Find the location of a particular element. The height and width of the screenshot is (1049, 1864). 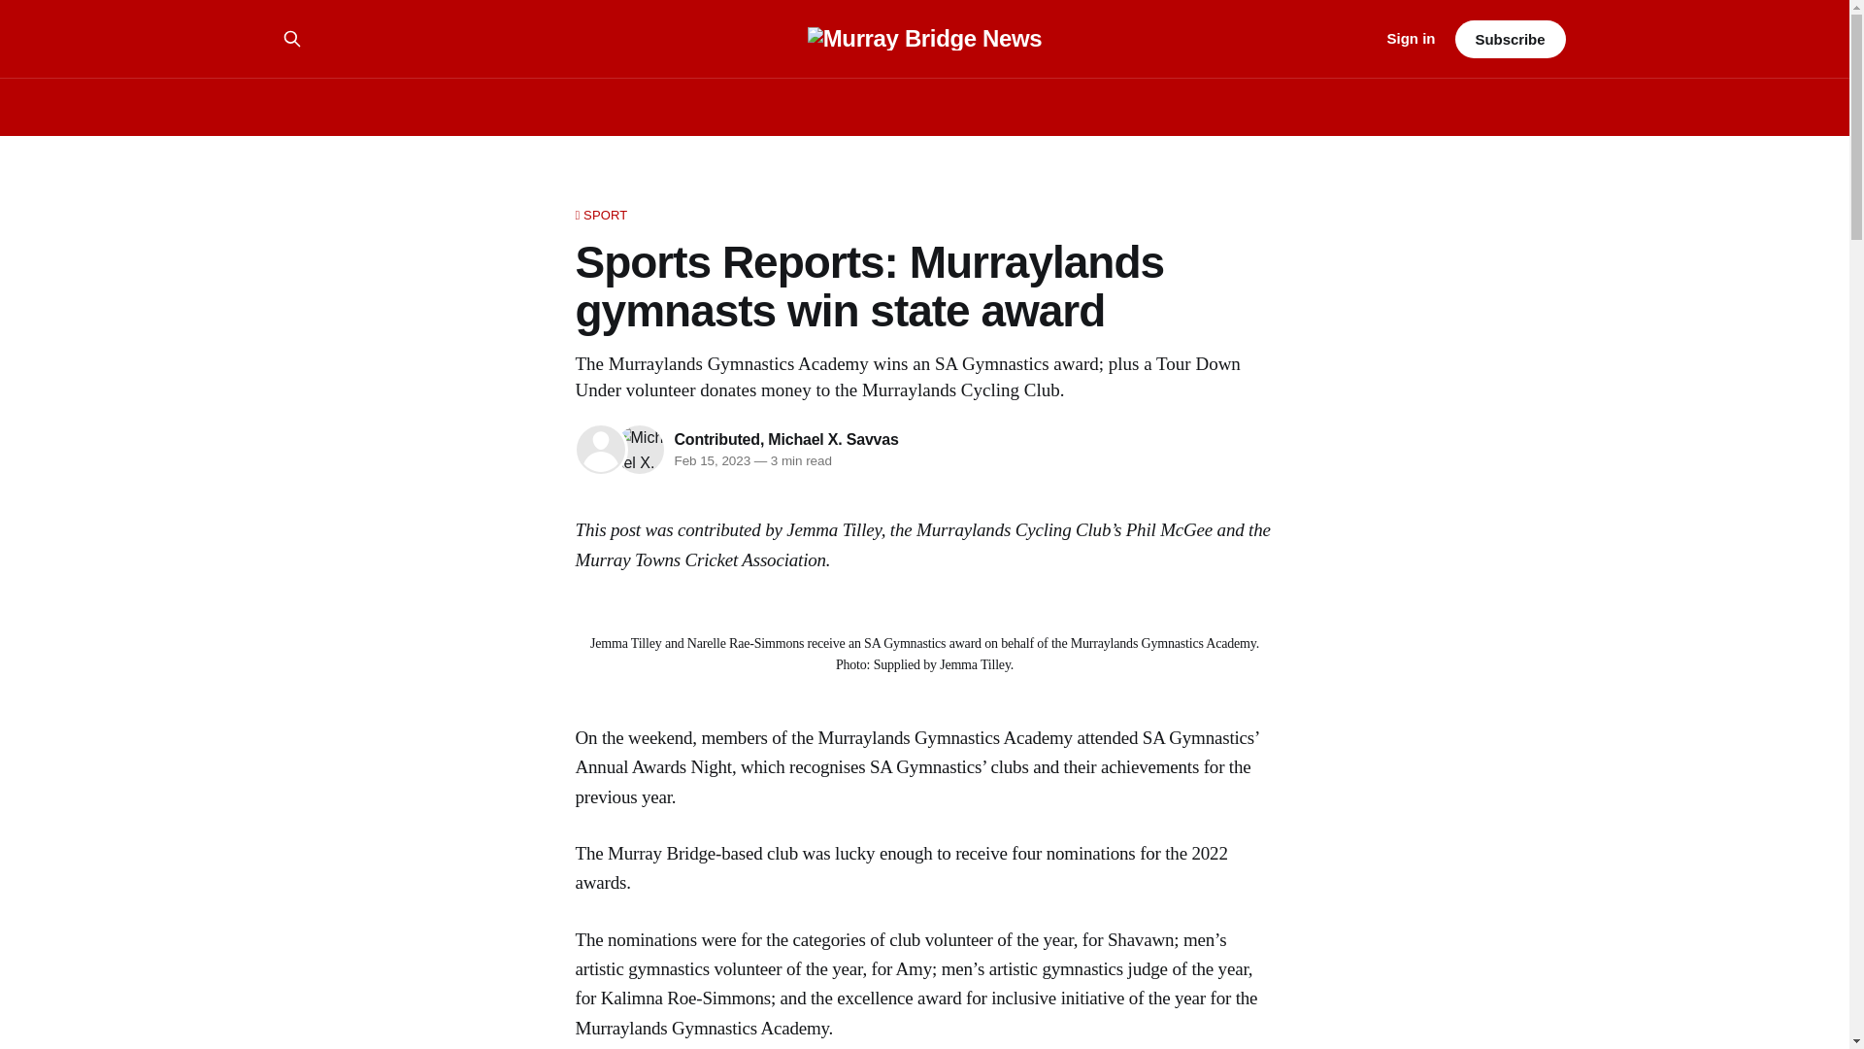

Sign in is located at coordinates (1411, 39).